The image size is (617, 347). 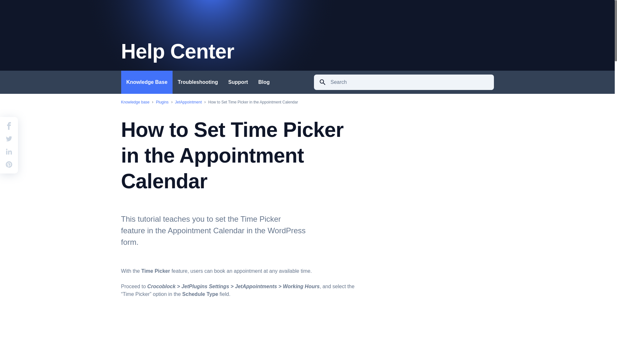 I want to click on Share on Twitter, so click(x=9, y=139).